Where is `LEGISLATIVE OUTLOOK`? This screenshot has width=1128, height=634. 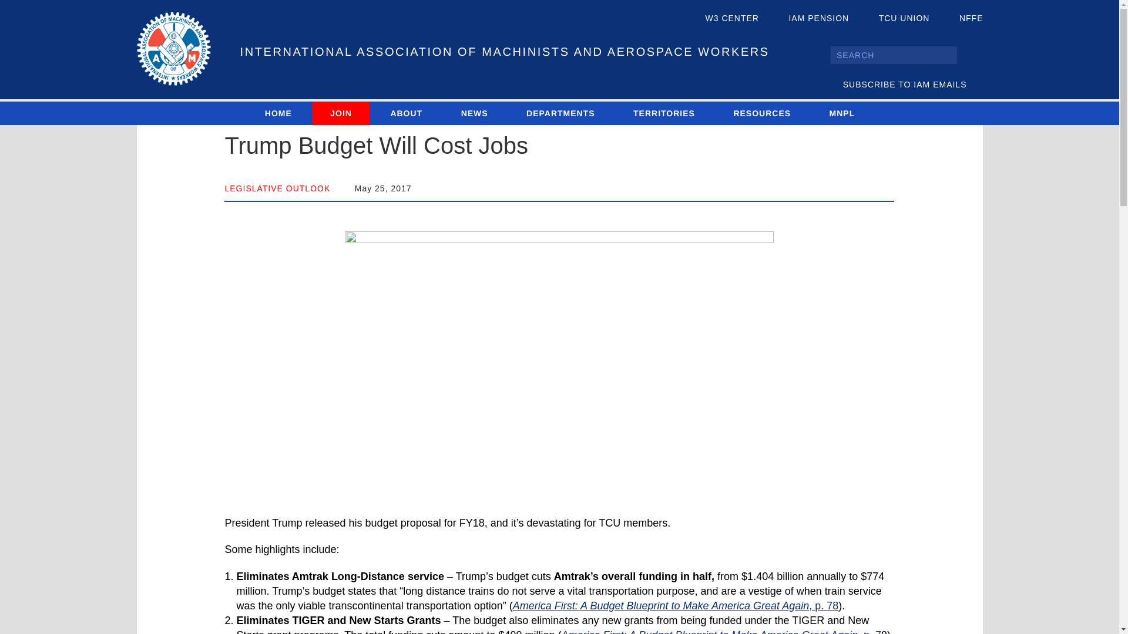
LEGISLATIVE OUTLOOK is located at coordinates (277, 188).